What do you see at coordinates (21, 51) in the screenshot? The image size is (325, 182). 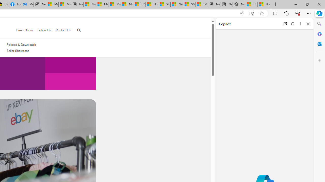 I see `Seller Showcase` at bounding box center [21, 51].